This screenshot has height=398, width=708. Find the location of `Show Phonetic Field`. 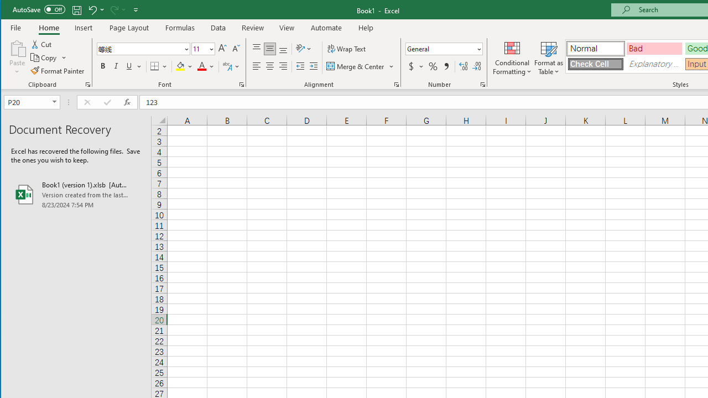

Show Phonetic Field is located at coordinates (227, 66).